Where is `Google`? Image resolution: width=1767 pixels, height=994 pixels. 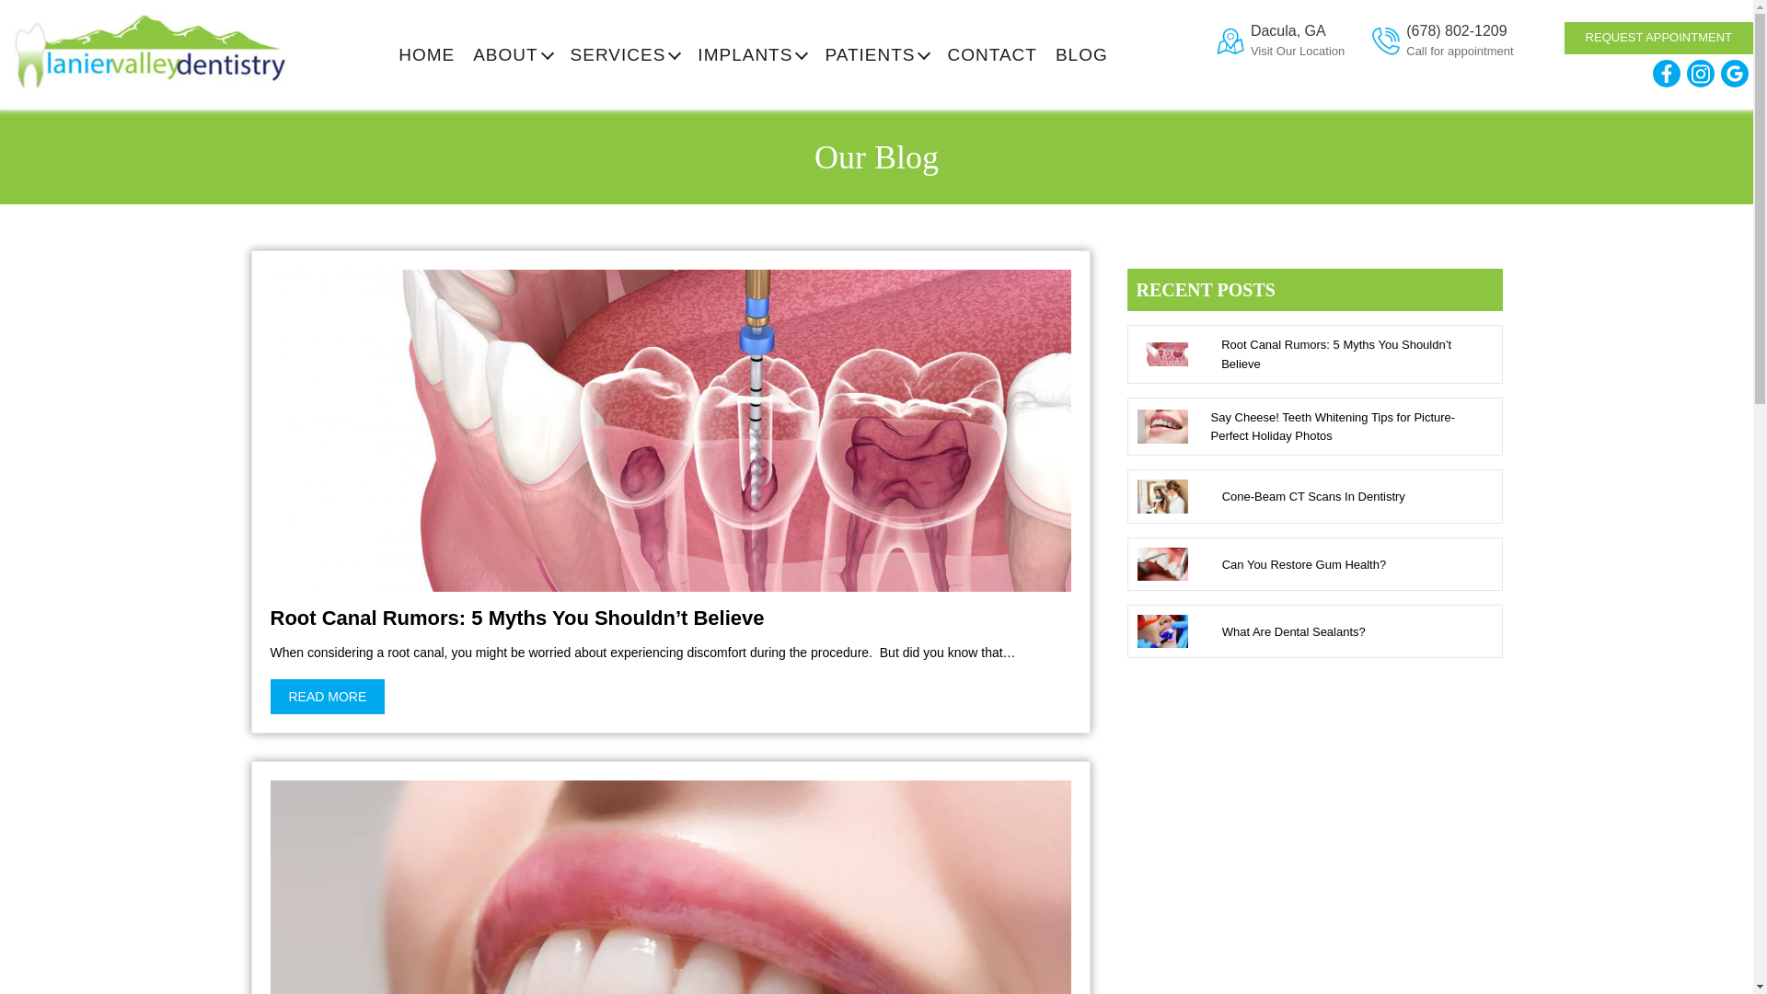
Google is located at coordinates (1735, 74).